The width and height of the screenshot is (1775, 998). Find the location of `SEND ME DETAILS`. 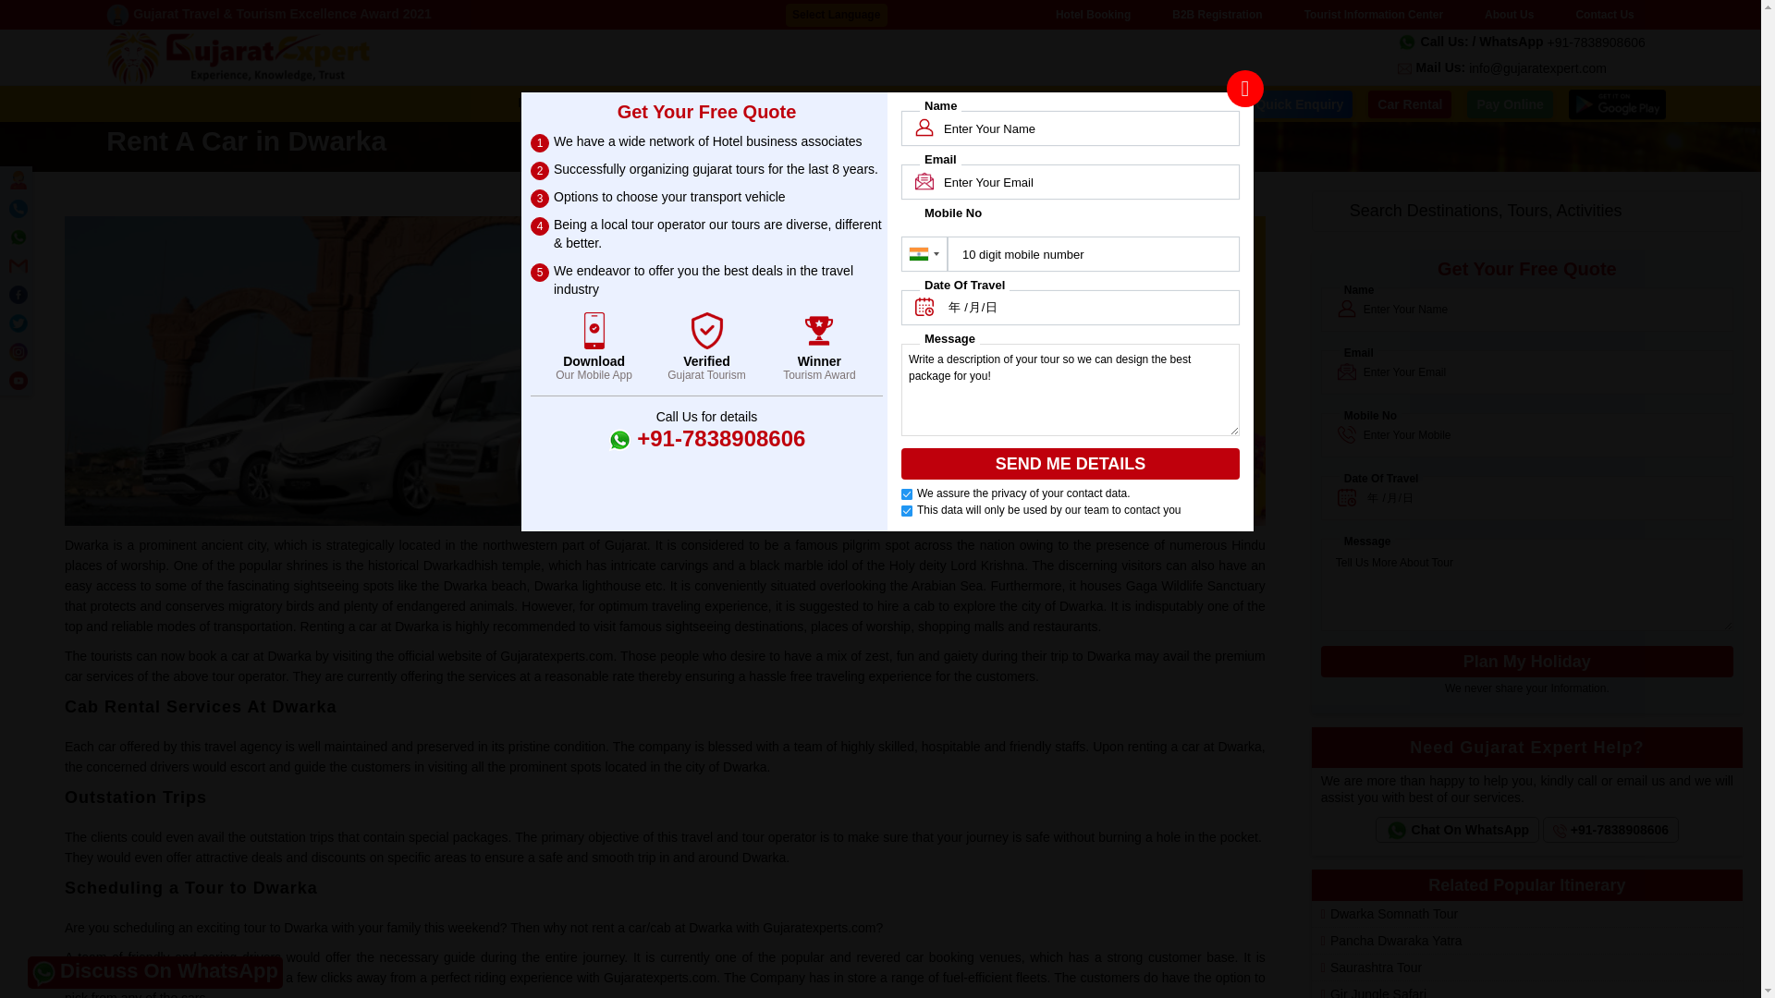

SEND ME DETAILS is located at coordinates (1071, 464).